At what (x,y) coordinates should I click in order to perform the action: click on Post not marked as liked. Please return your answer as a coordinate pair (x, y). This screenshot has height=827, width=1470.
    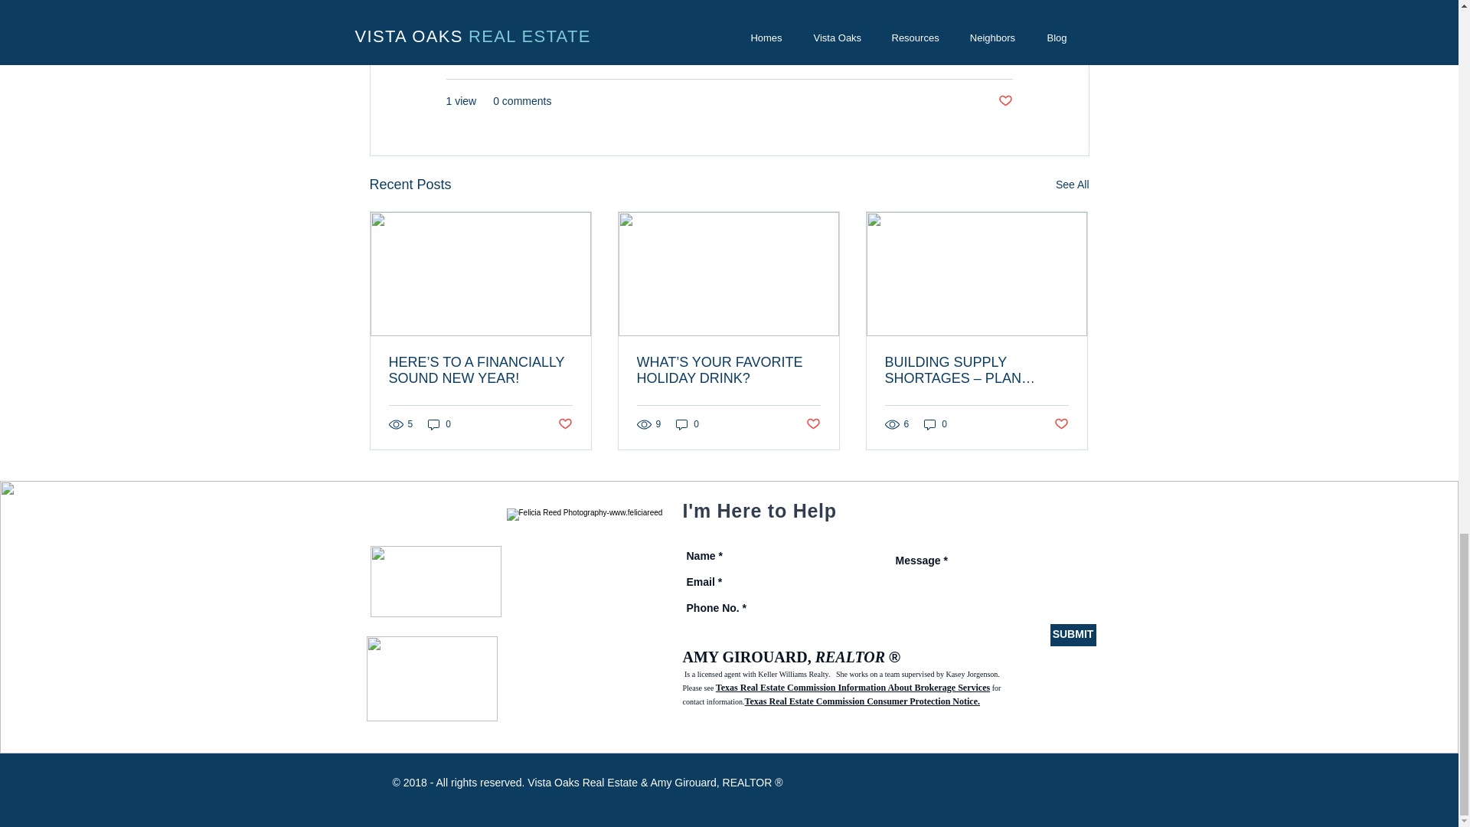
    Looking at the image, I should click on (813, 424).